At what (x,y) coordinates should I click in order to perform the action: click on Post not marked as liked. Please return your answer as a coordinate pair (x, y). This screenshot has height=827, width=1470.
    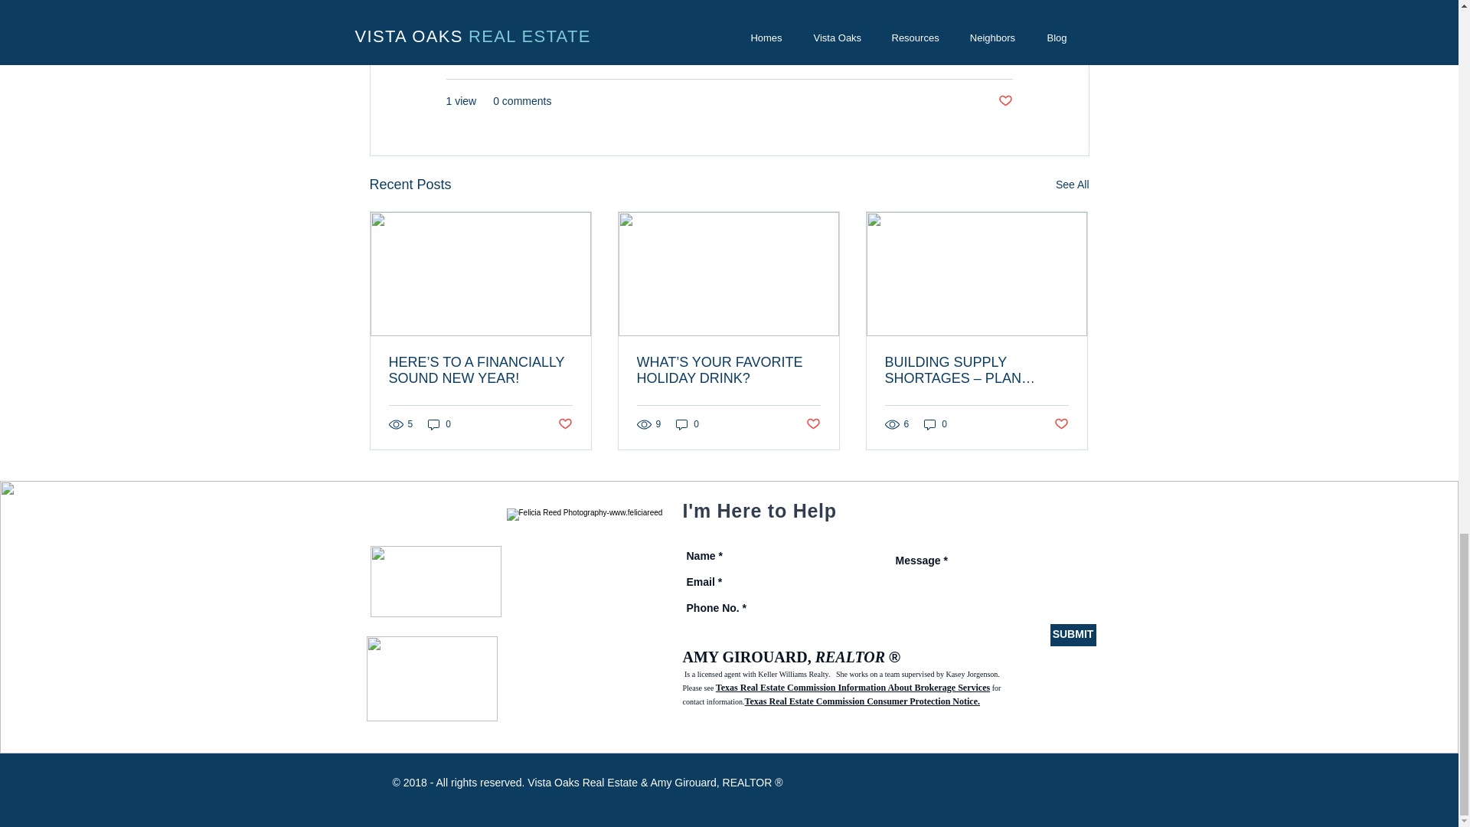
    Looking at the image, I should click on (813, 424).